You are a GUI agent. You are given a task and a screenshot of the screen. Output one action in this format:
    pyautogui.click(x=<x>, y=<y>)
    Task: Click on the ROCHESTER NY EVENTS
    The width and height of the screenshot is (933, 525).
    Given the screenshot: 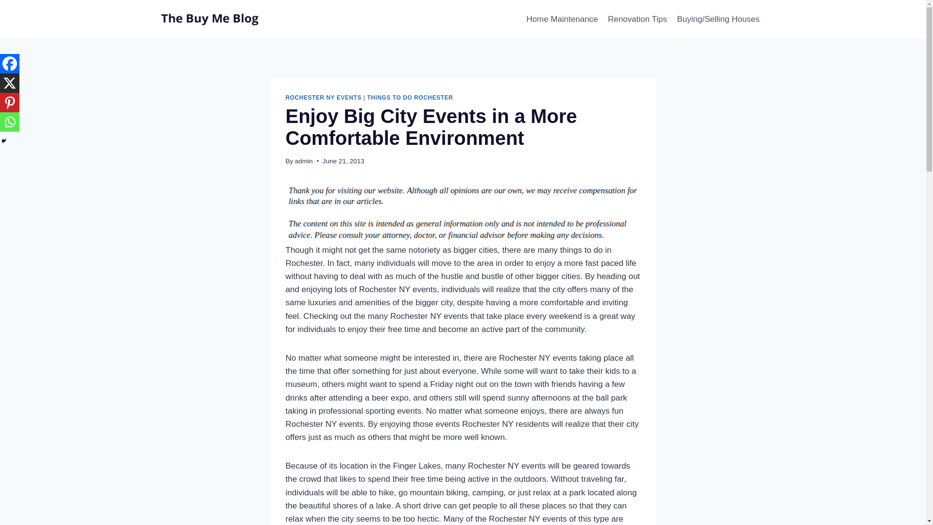 What is the action you would take?
    pyautogui.click(x=324, y=98)
    